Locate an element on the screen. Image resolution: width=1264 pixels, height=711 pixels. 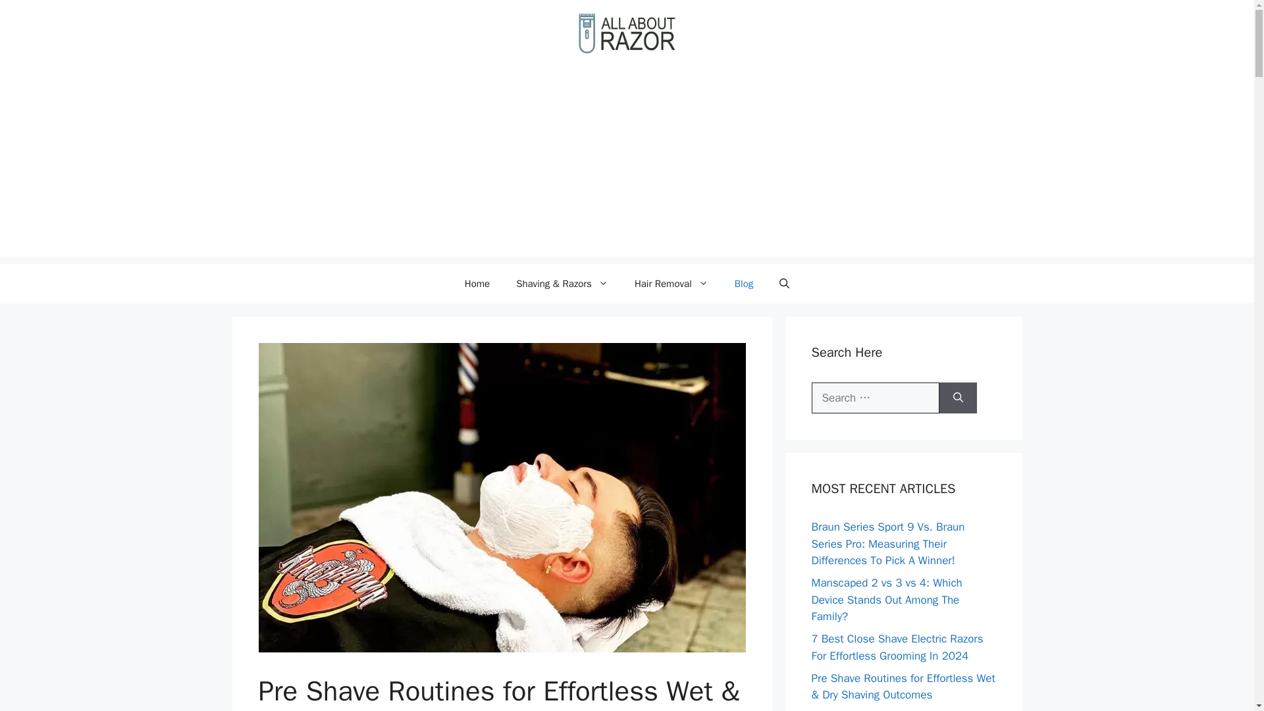
Home is located at coordinates (477, 283).